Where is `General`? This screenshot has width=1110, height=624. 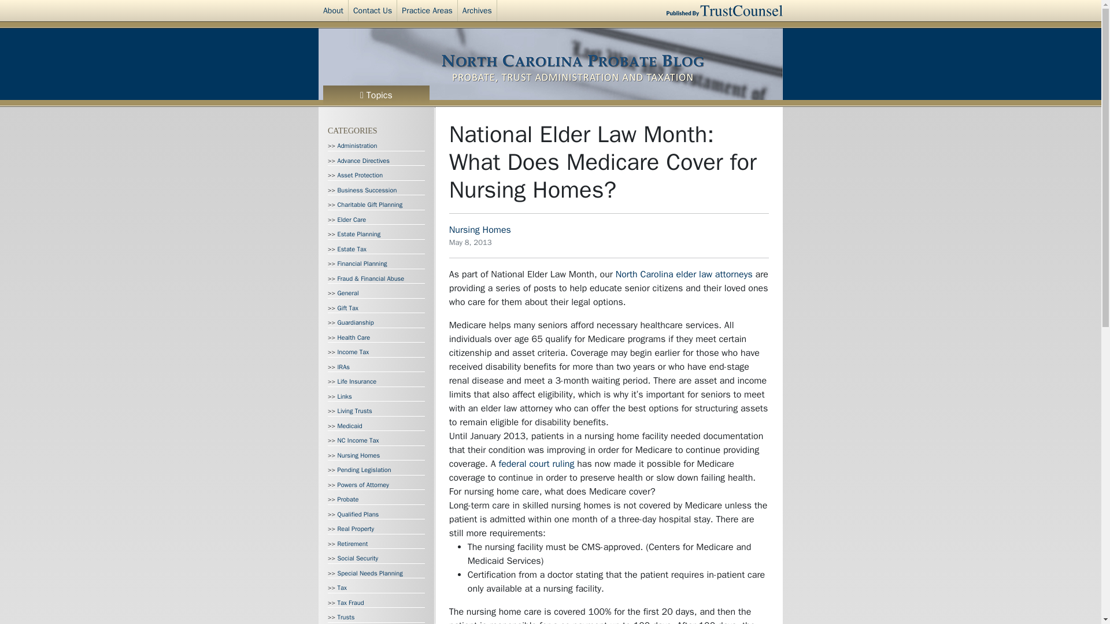 General is located at coordinates (348, 293).